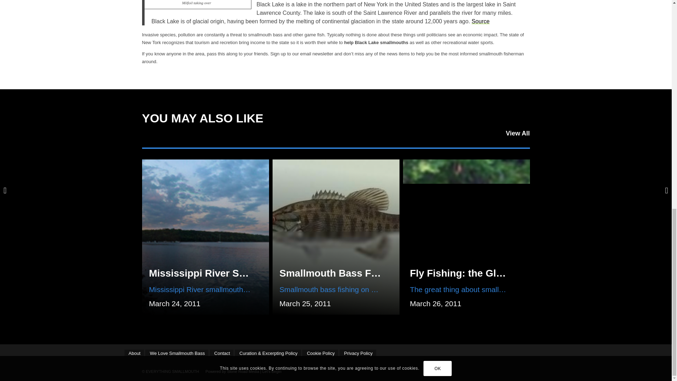 The image size is (677, 381). Describe the element at coordinates (320, 353) in the screenshot. I see `Cookie Policy` at that location.